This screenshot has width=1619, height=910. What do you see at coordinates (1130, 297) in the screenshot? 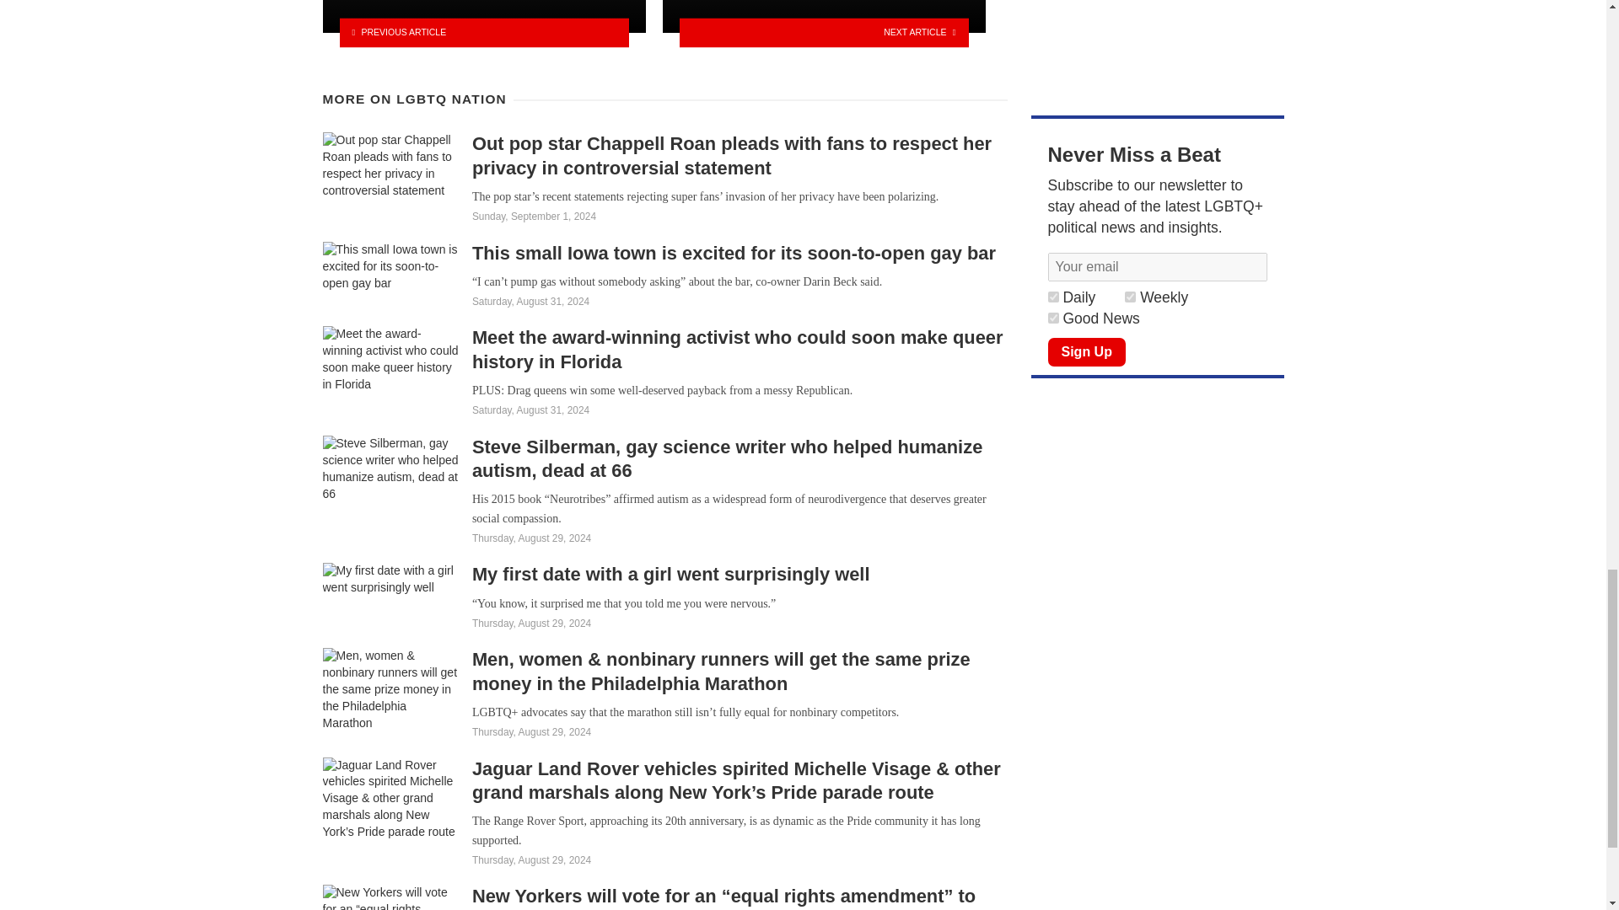
I see `1920884` at bounding box center [1130, 297].